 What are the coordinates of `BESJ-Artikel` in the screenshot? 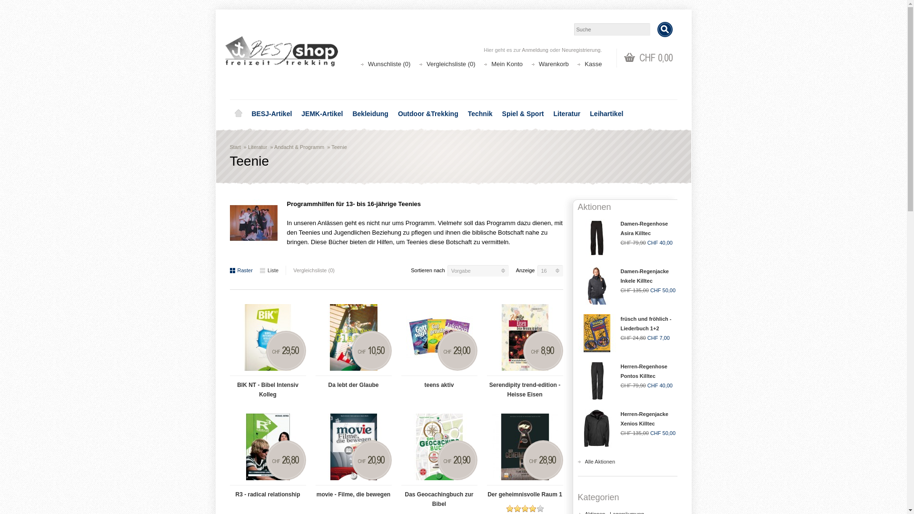 It's located at (271, 114).